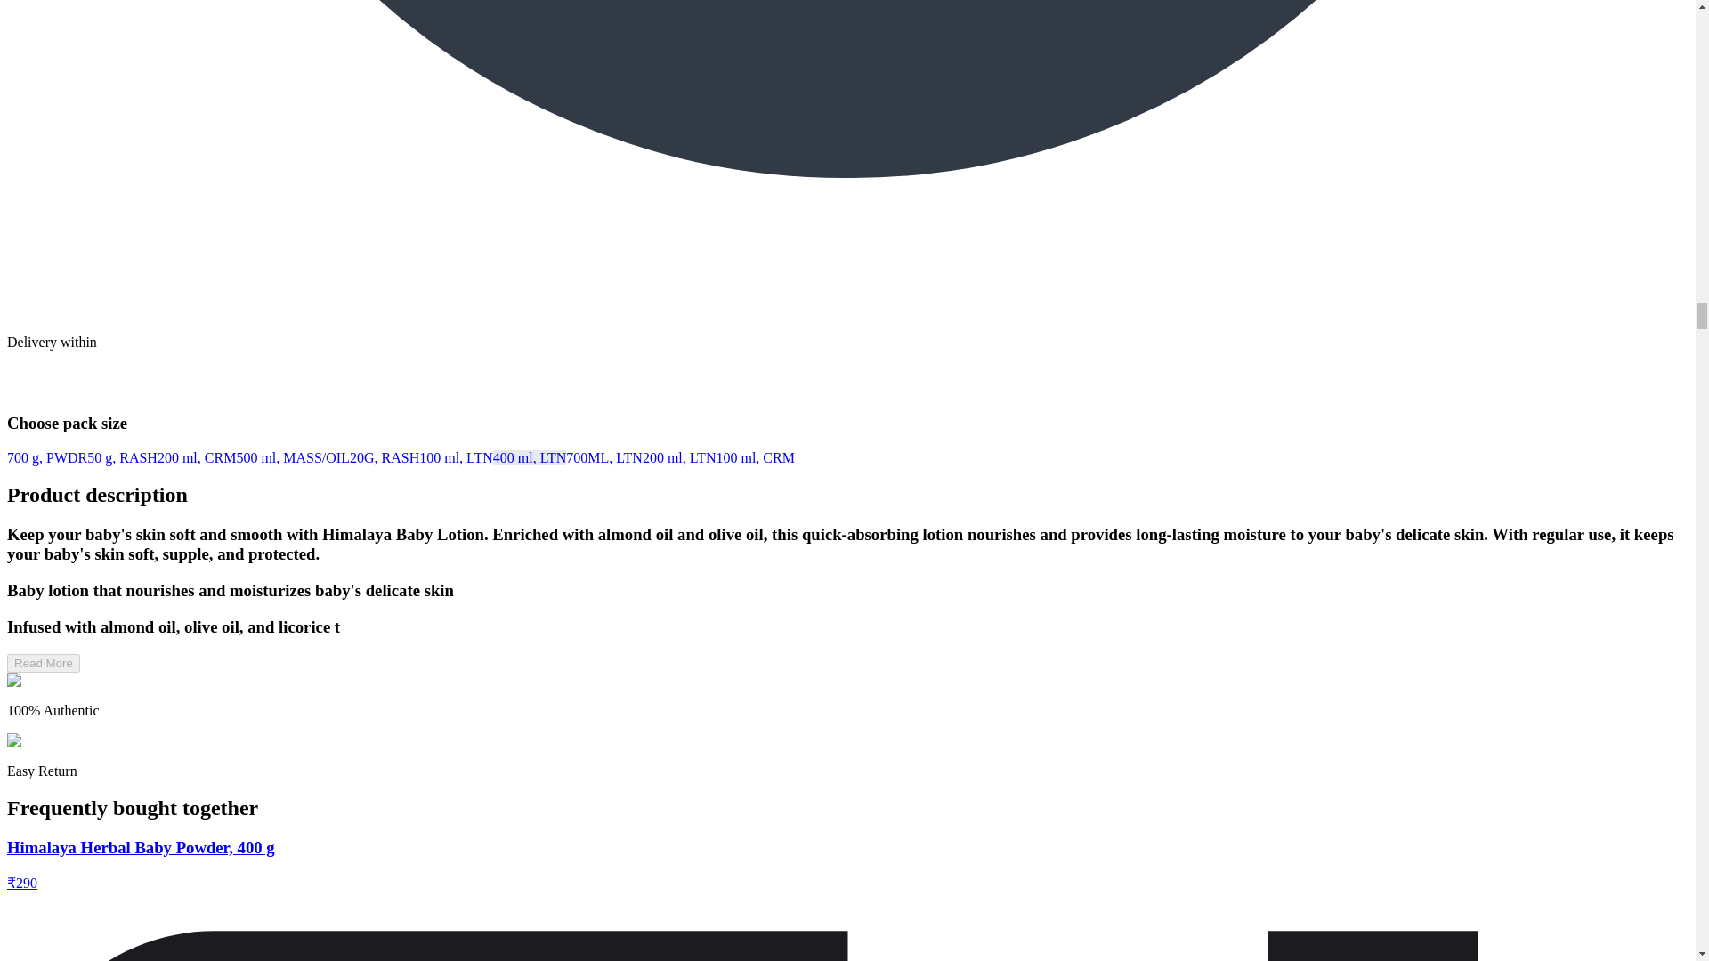 The width and height of the screenshot is (1709, 961). What do you see at coordinates (755, 457) in the screenshot?
I see `100 ml, CRM` at bounding box center [755, 457].